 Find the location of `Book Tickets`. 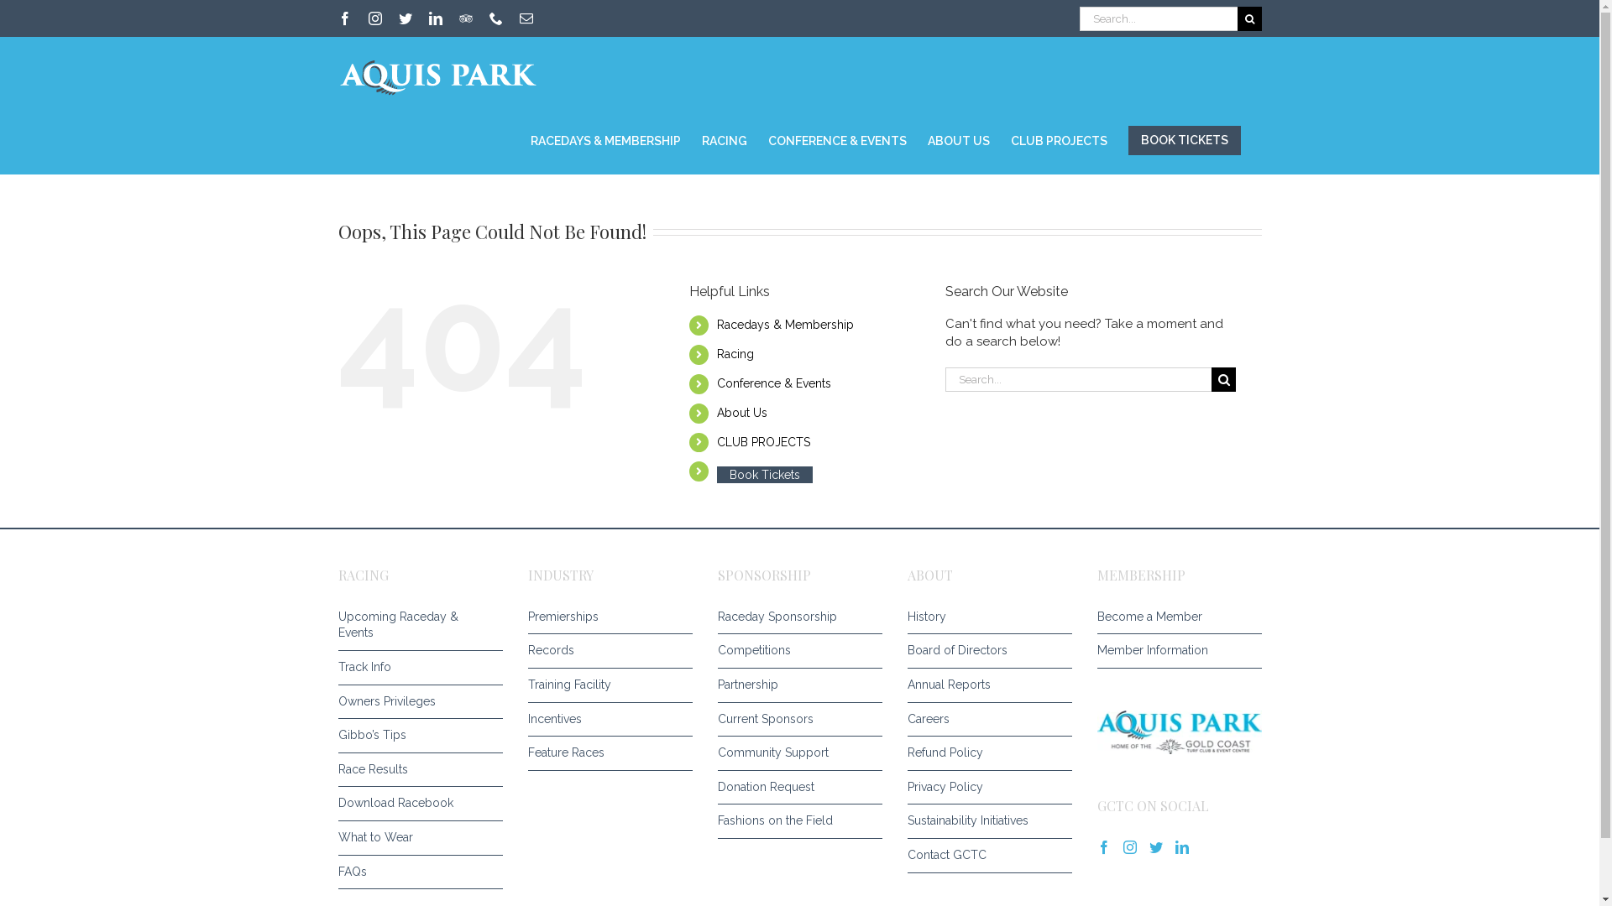

Book Tickets is located at coordinates (765, 475).